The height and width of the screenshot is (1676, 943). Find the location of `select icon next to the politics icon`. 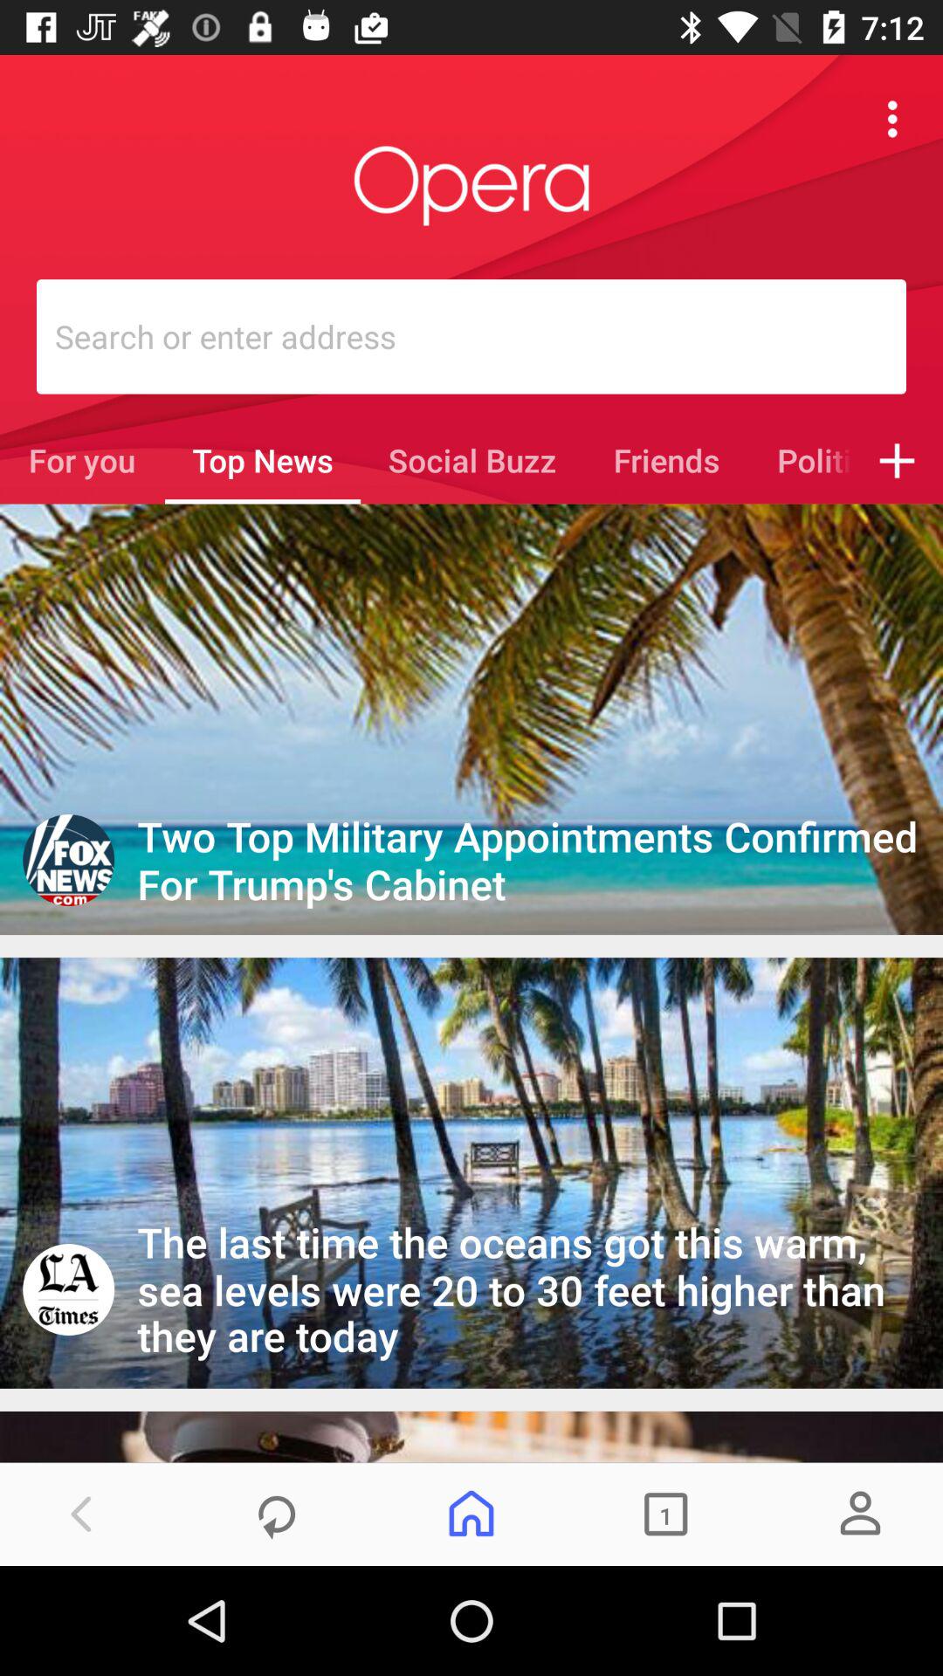

select icon next to the politics icon is located at coordinates (898, 460).